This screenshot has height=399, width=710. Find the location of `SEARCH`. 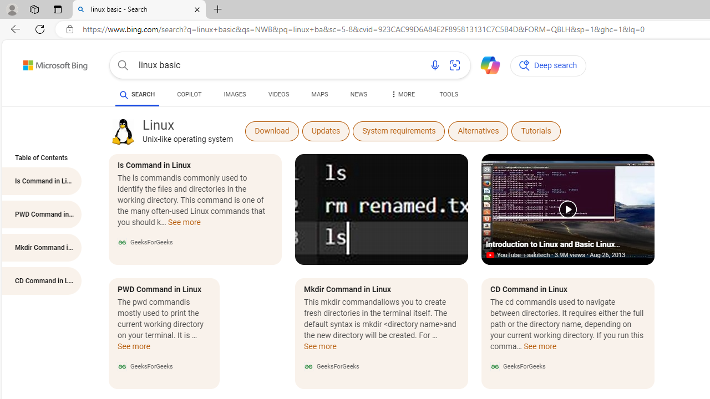

SEARCH is located at coordinates (138, 94).